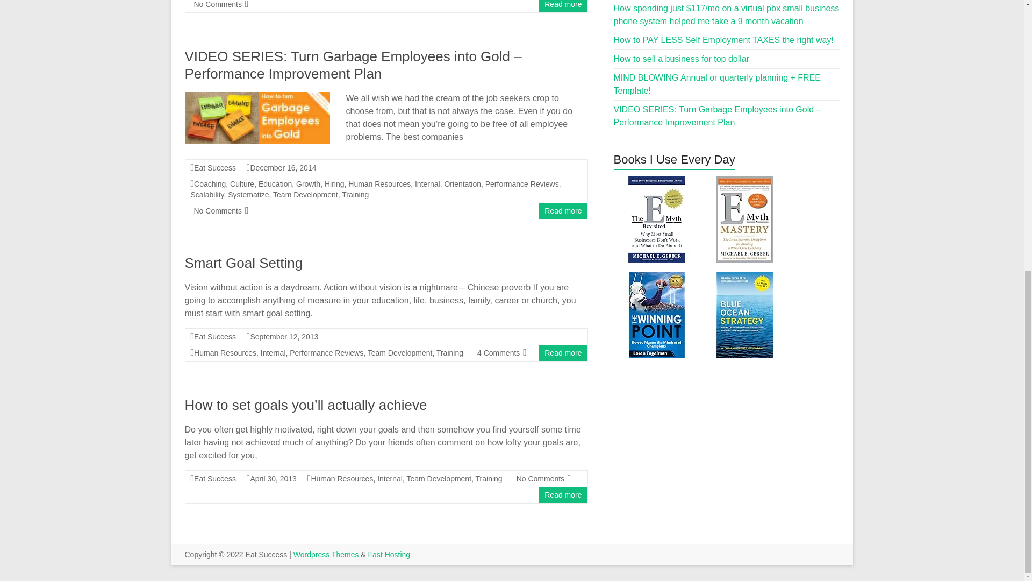 This screenshot has height=581, width=1032. Describe the element at coordinates (210, 183) in the screenshot. I see `Coaching` at that location.